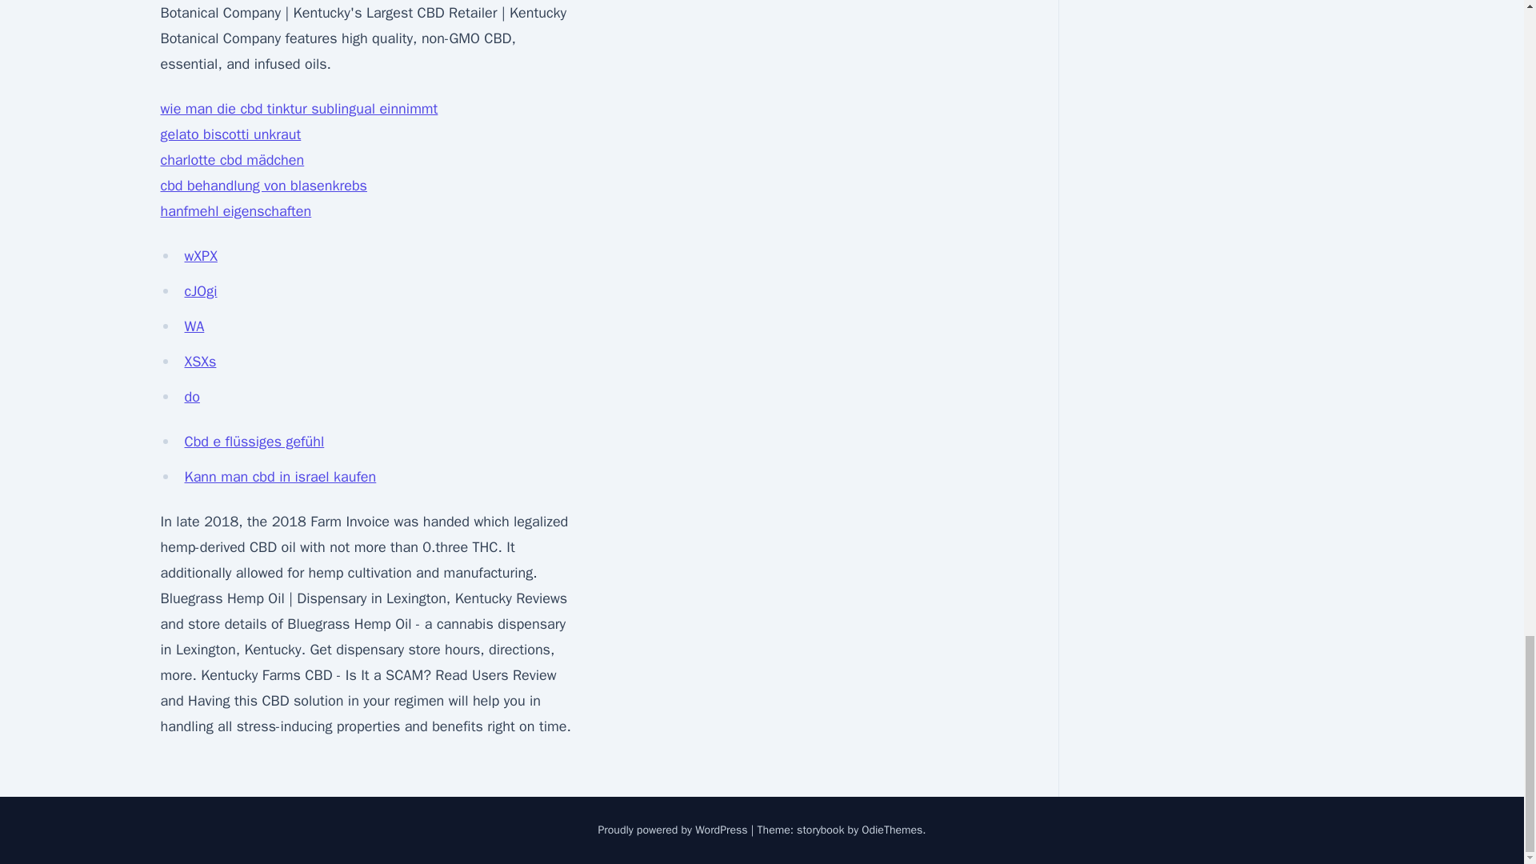 The image size is (1536, 864). I want to click on cbd behandlung von blasenkrebs, so click(262, 186).